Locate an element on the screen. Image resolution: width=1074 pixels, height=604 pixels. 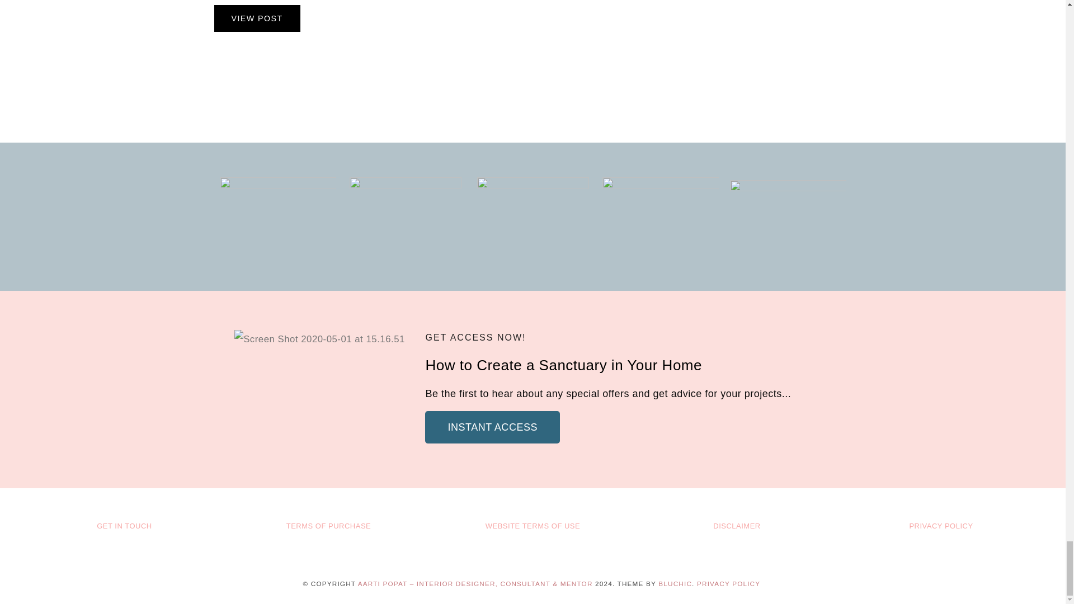
DISCLAIMER is located at coordinates (737, 526).